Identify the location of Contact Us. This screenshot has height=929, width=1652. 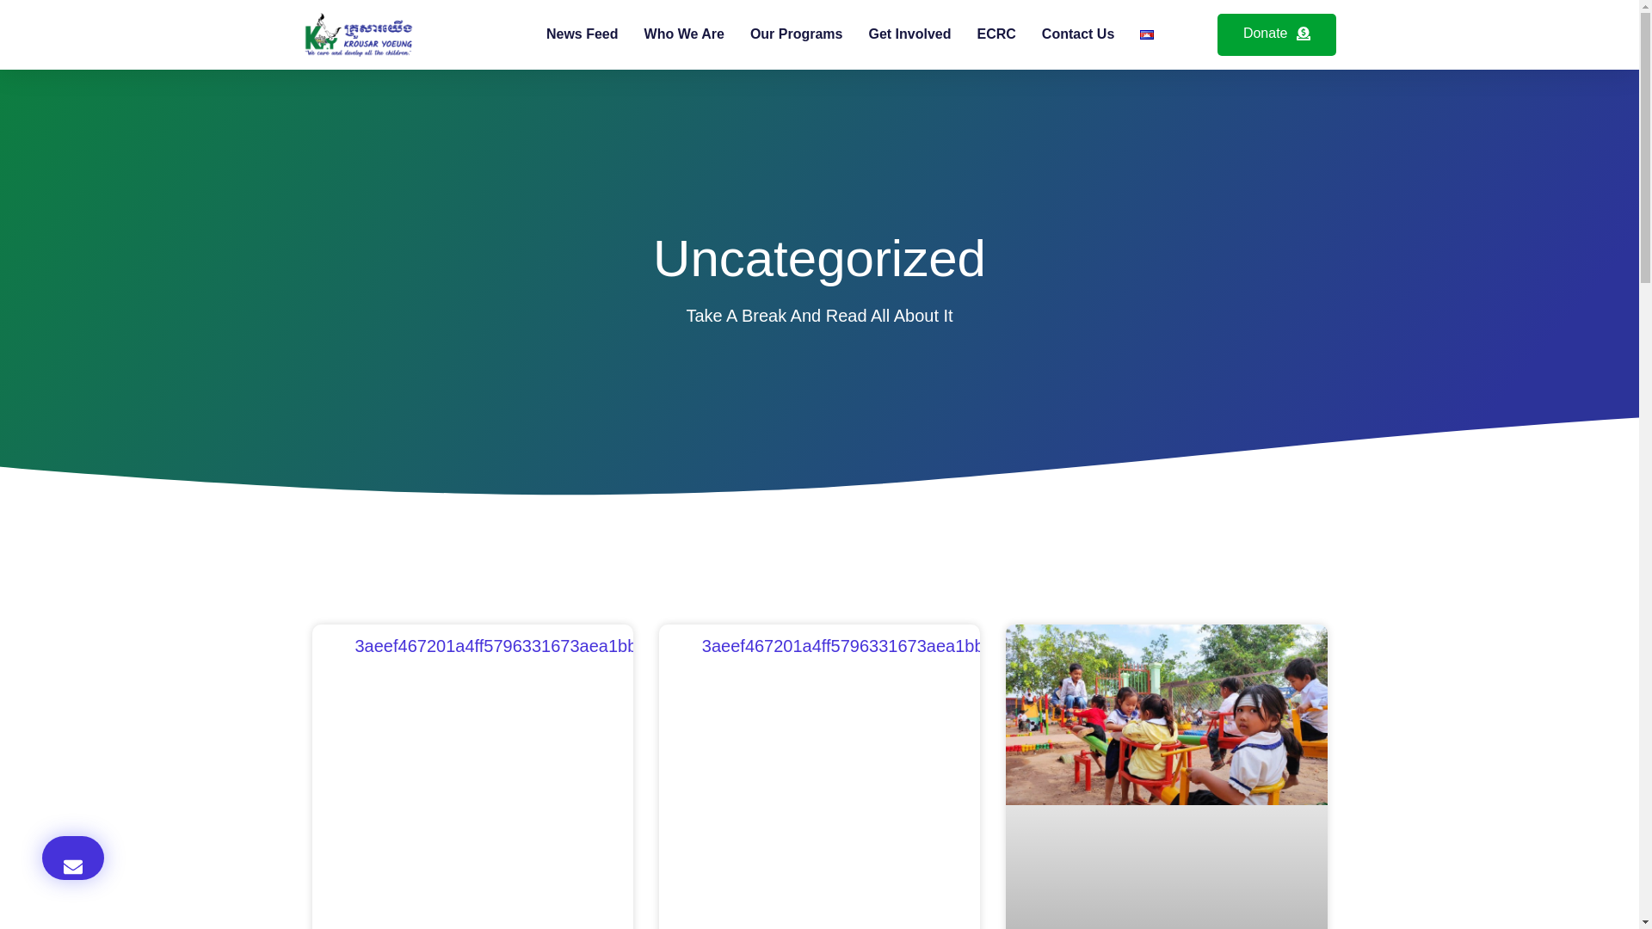
(1077, 34).